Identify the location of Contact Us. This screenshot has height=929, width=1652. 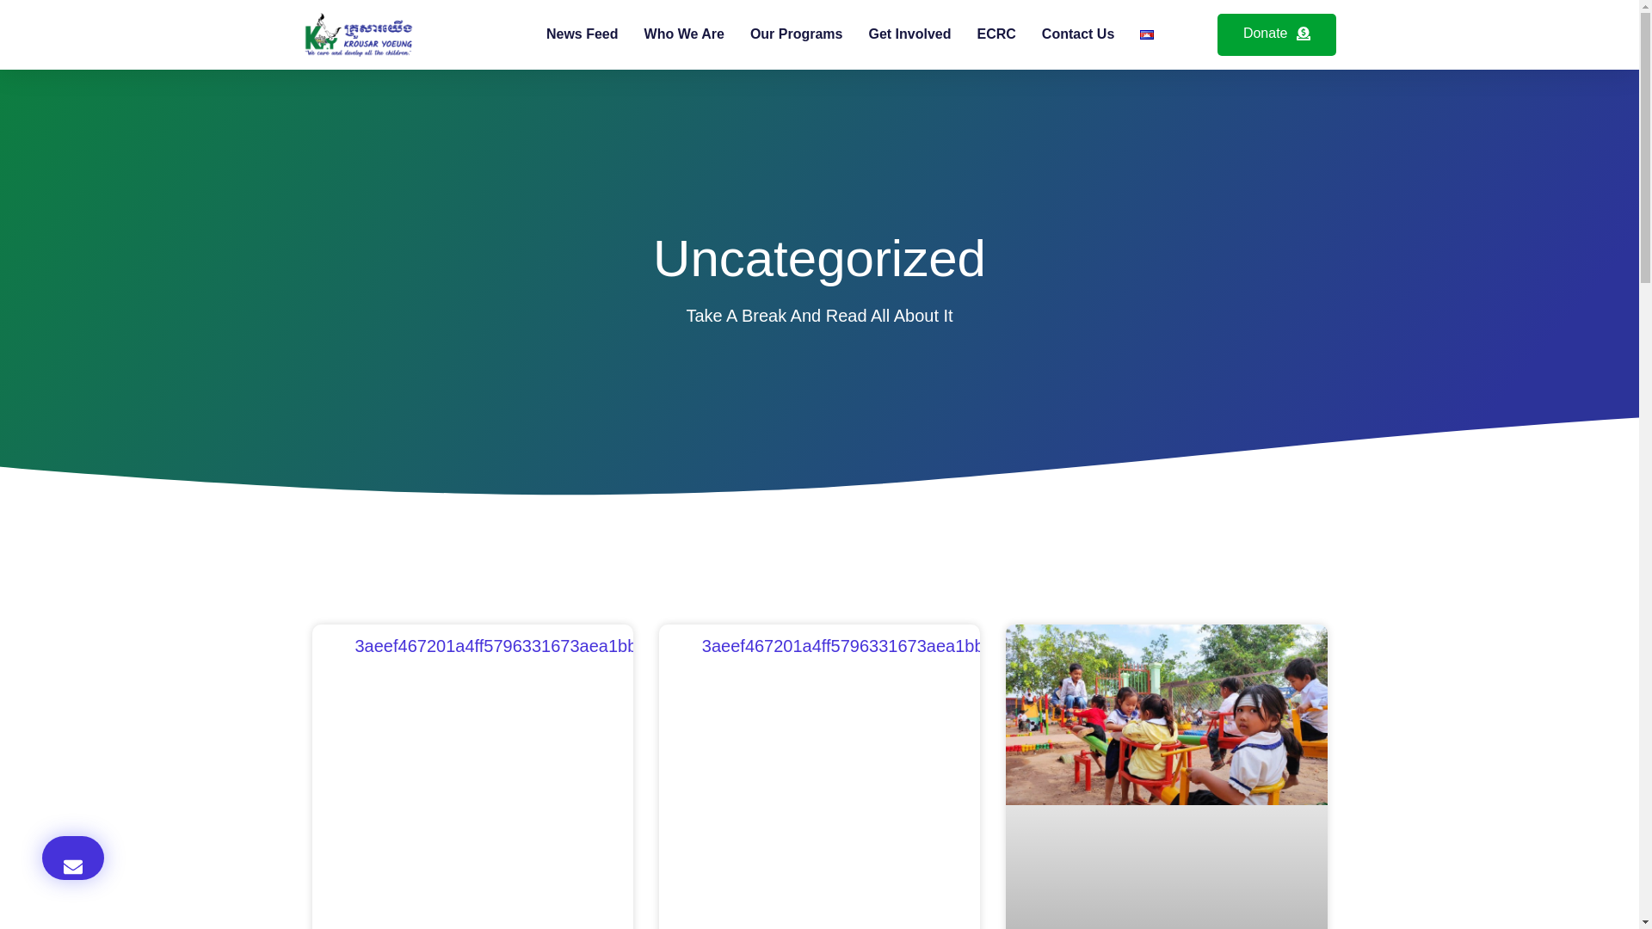
(1077, 34).